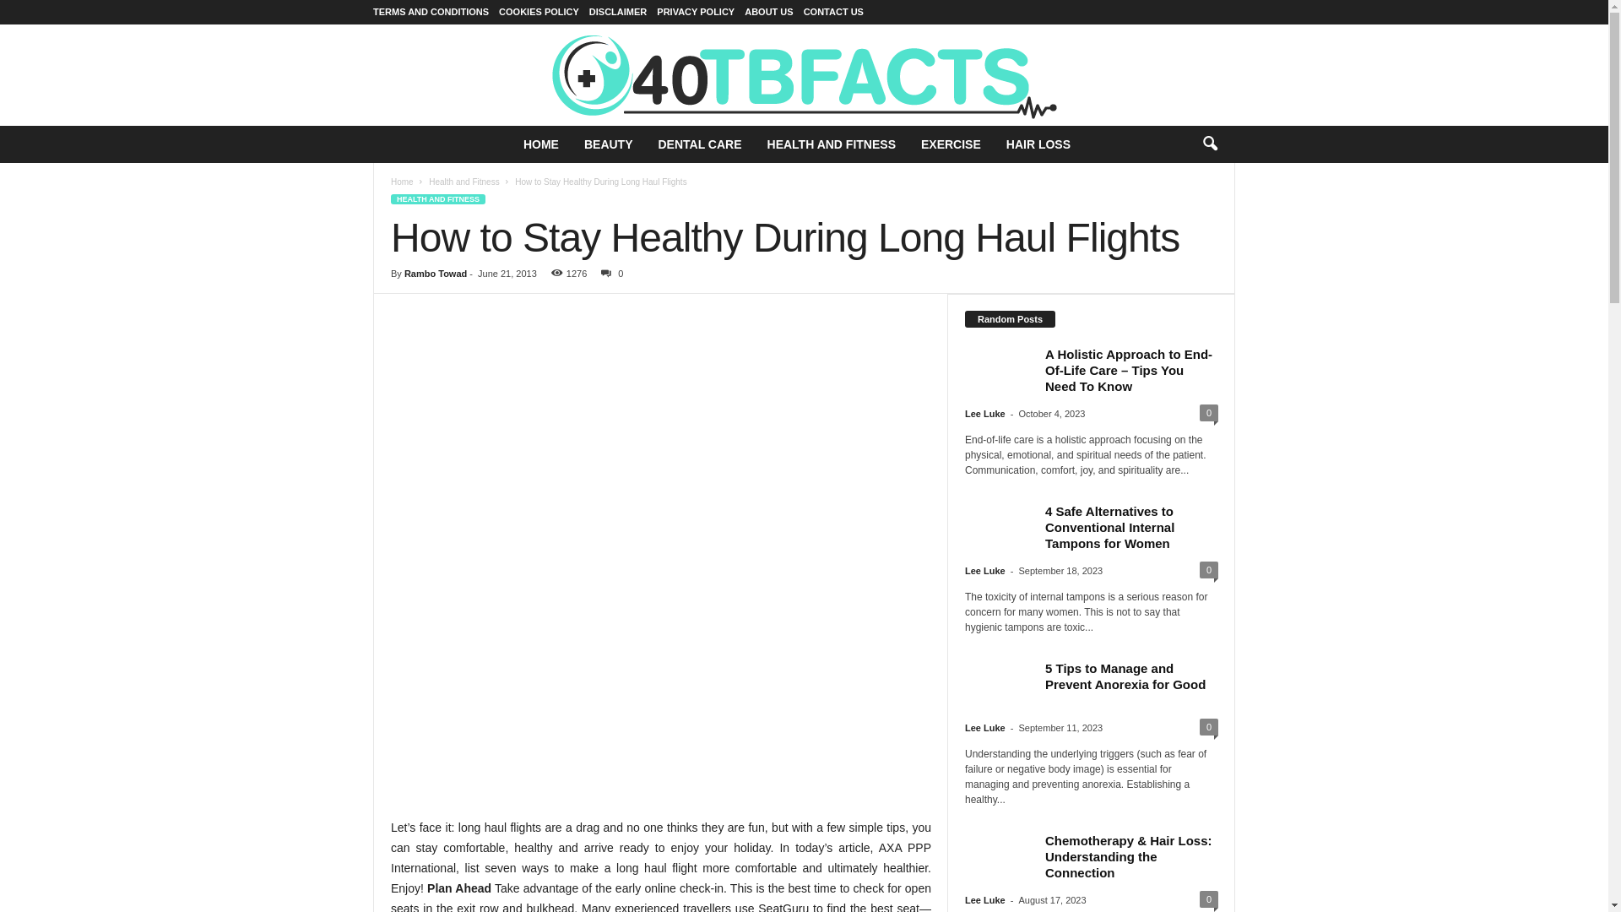  Describe the element at coordinates (464, 182) in the screenshot. I see `Health and Fitness` at that location.